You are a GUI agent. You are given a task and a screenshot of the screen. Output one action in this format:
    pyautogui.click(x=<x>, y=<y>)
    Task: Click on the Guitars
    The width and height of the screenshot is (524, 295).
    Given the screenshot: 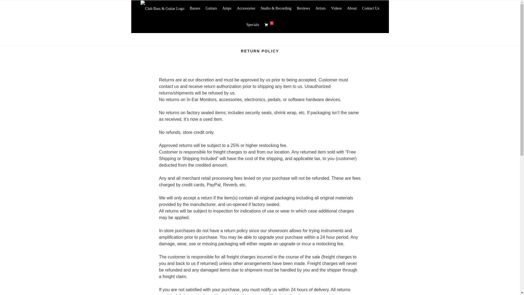 What is the action you would take?
    pyautogui.click(x=211, y=8)
    